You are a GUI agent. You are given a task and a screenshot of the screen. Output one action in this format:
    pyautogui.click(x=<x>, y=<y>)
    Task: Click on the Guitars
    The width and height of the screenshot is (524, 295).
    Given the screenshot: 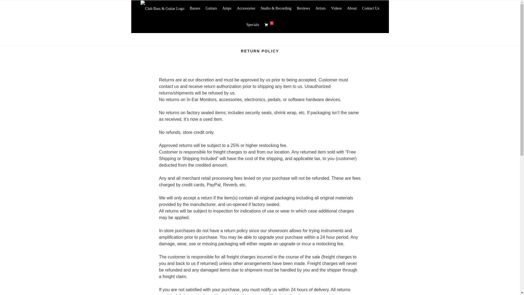 What is the action you would take?
    pyautogui.click(x=211, y=8)
    